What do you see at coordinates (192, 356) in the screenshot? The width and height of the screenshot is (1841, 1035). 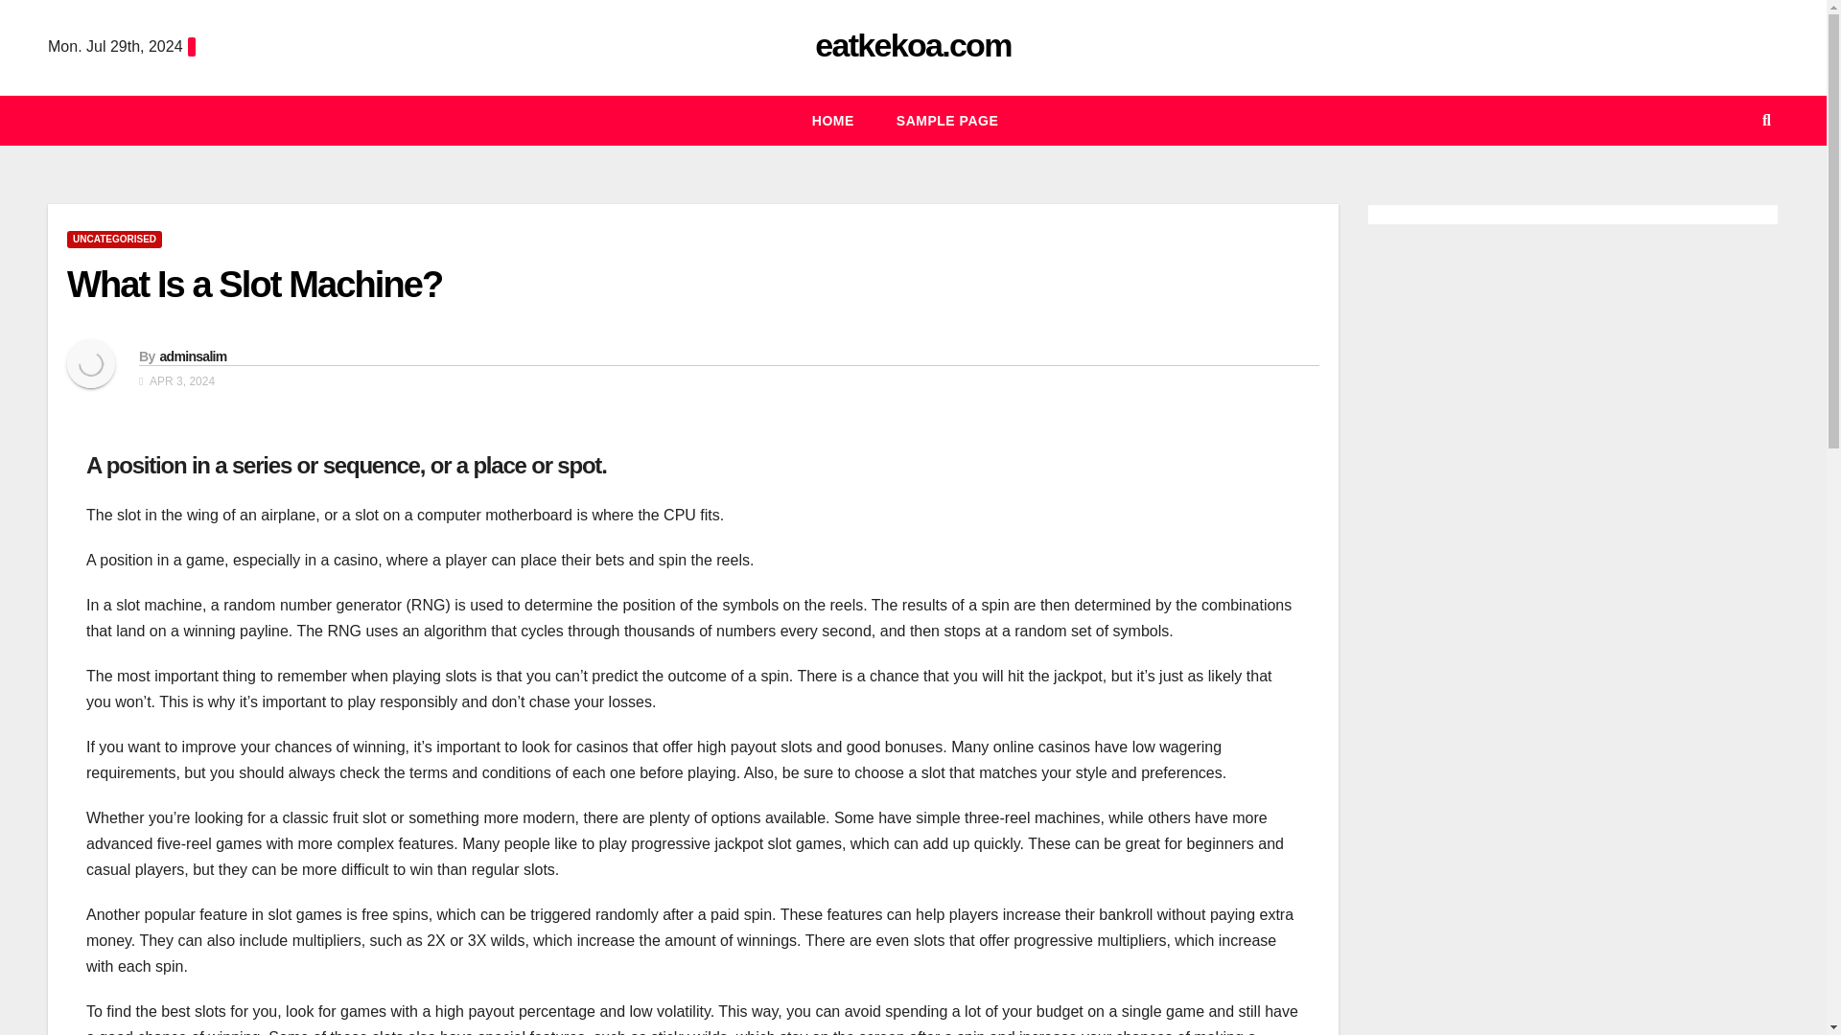 I see `adminsalim` at bounding box center [192, 356].